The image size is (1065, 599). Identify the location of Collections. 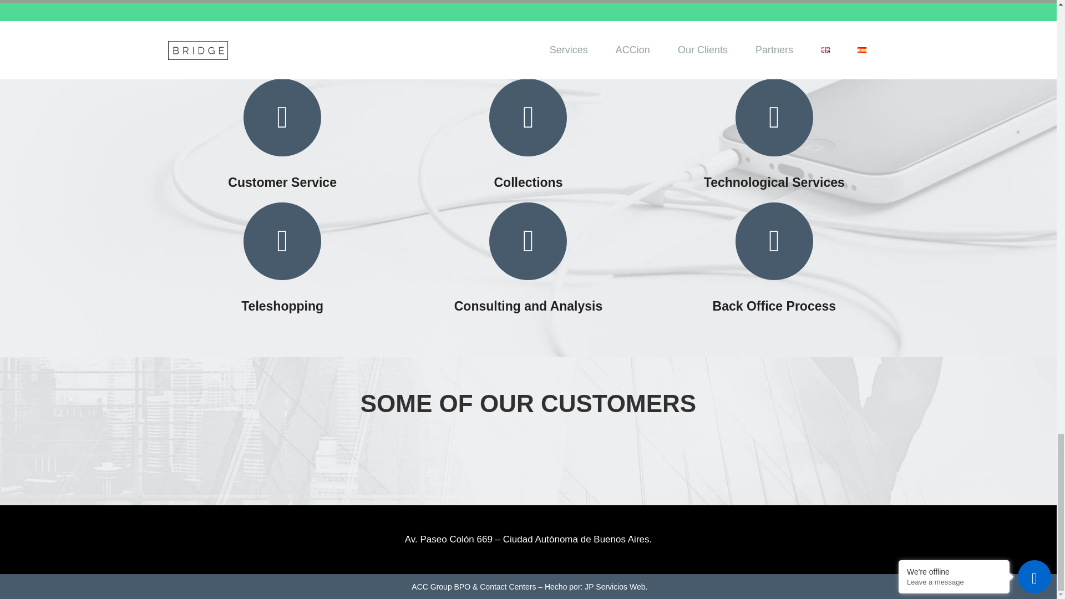
(528, 182).